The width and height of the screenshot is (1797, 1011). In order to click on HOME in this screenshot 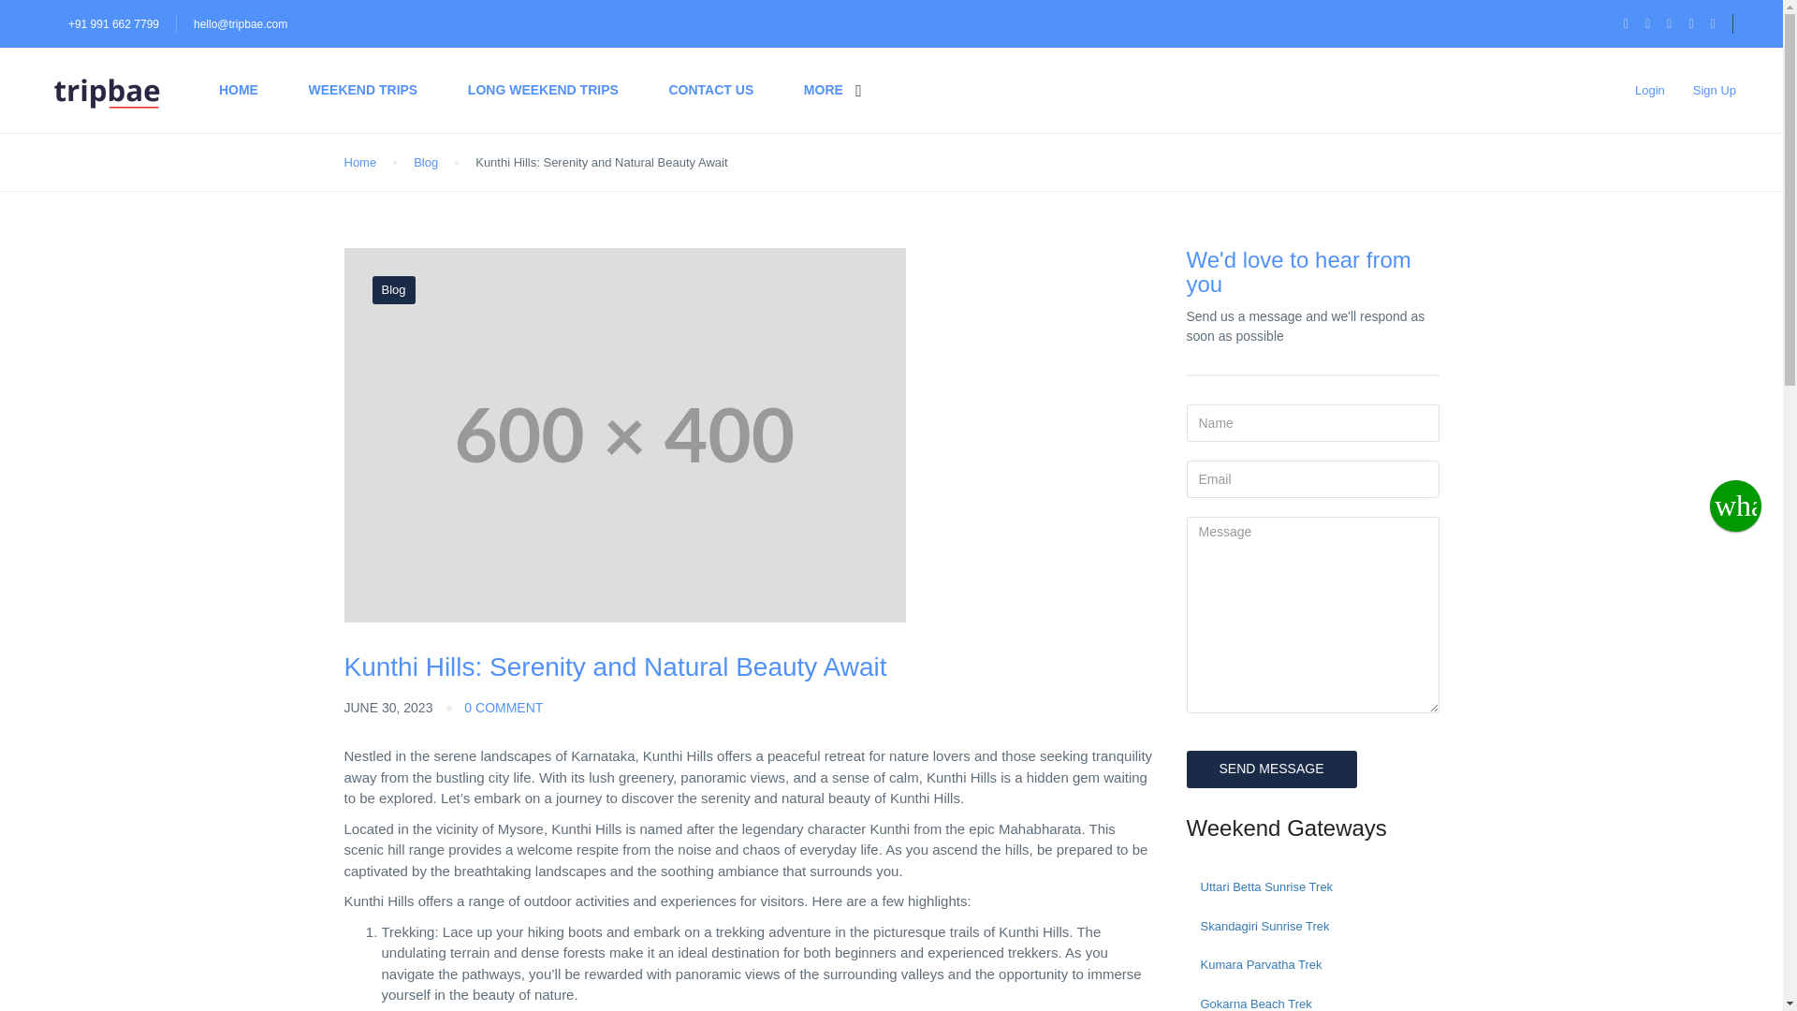, I will do `click(239, 90)`.